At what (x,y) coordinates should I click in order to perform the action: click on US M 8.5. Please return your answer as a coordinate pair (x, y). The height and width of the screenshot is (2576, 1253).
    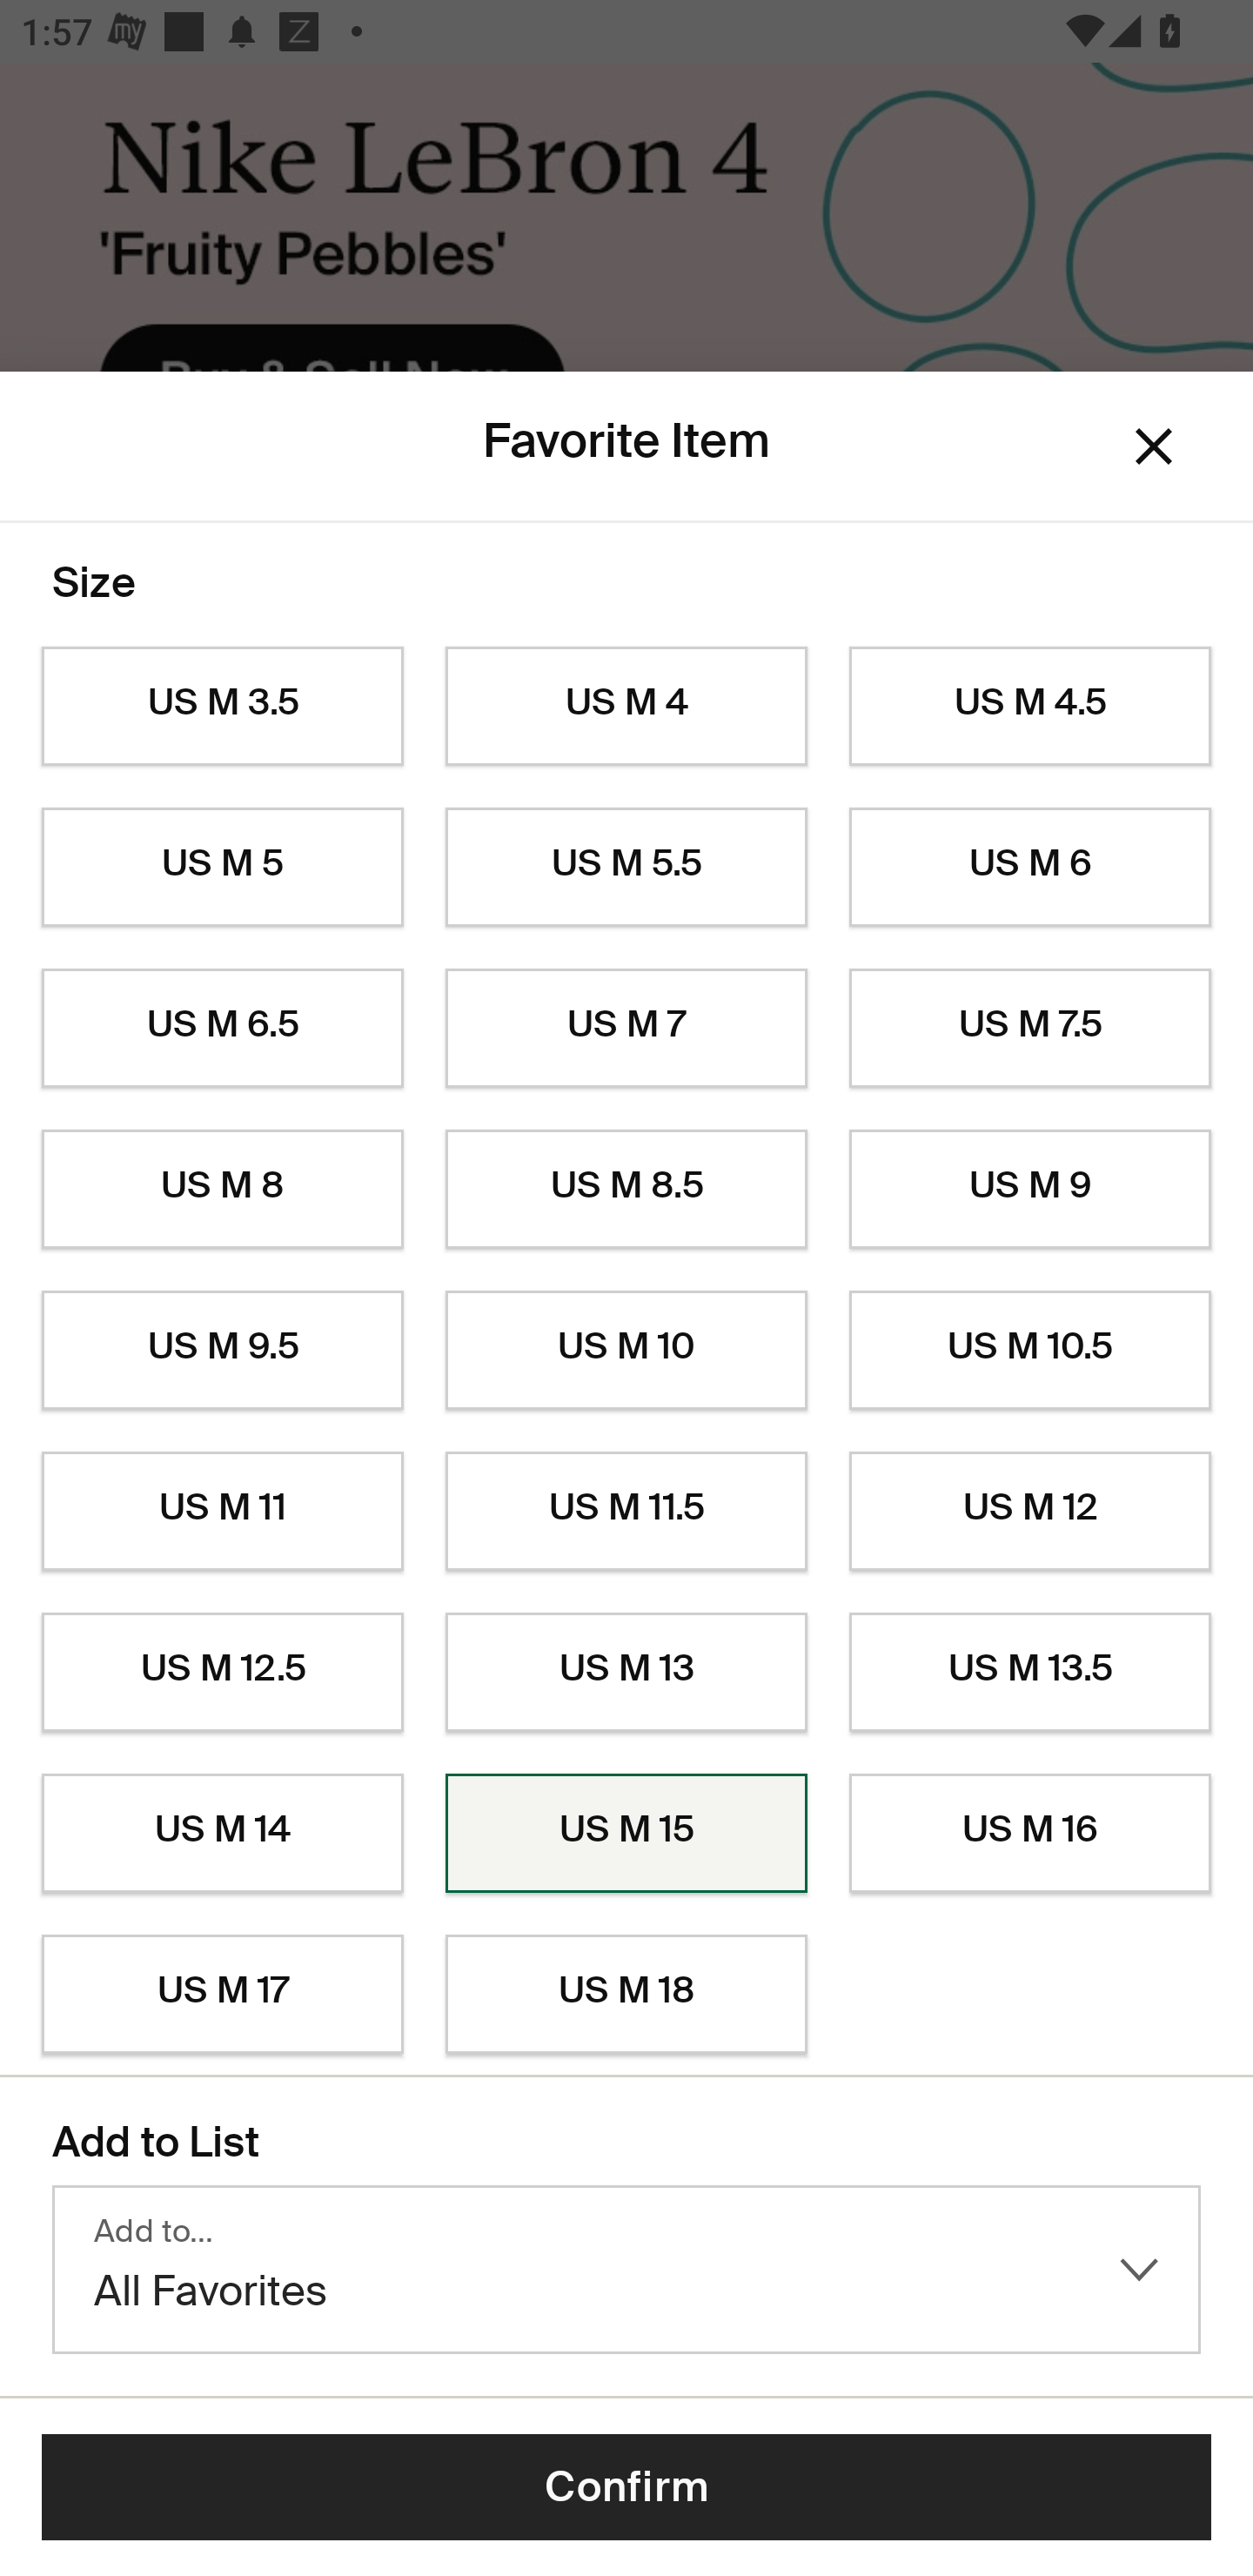
    Looking at the image, I should click on (626, 1190).